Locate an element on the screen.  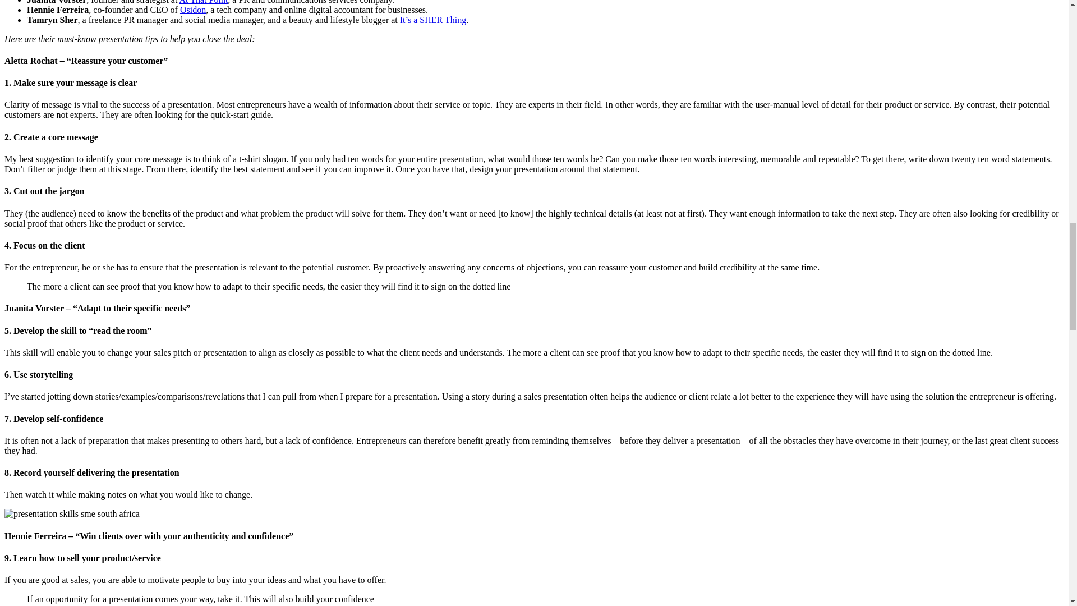
Osidon is located at coordinates (192, 9).